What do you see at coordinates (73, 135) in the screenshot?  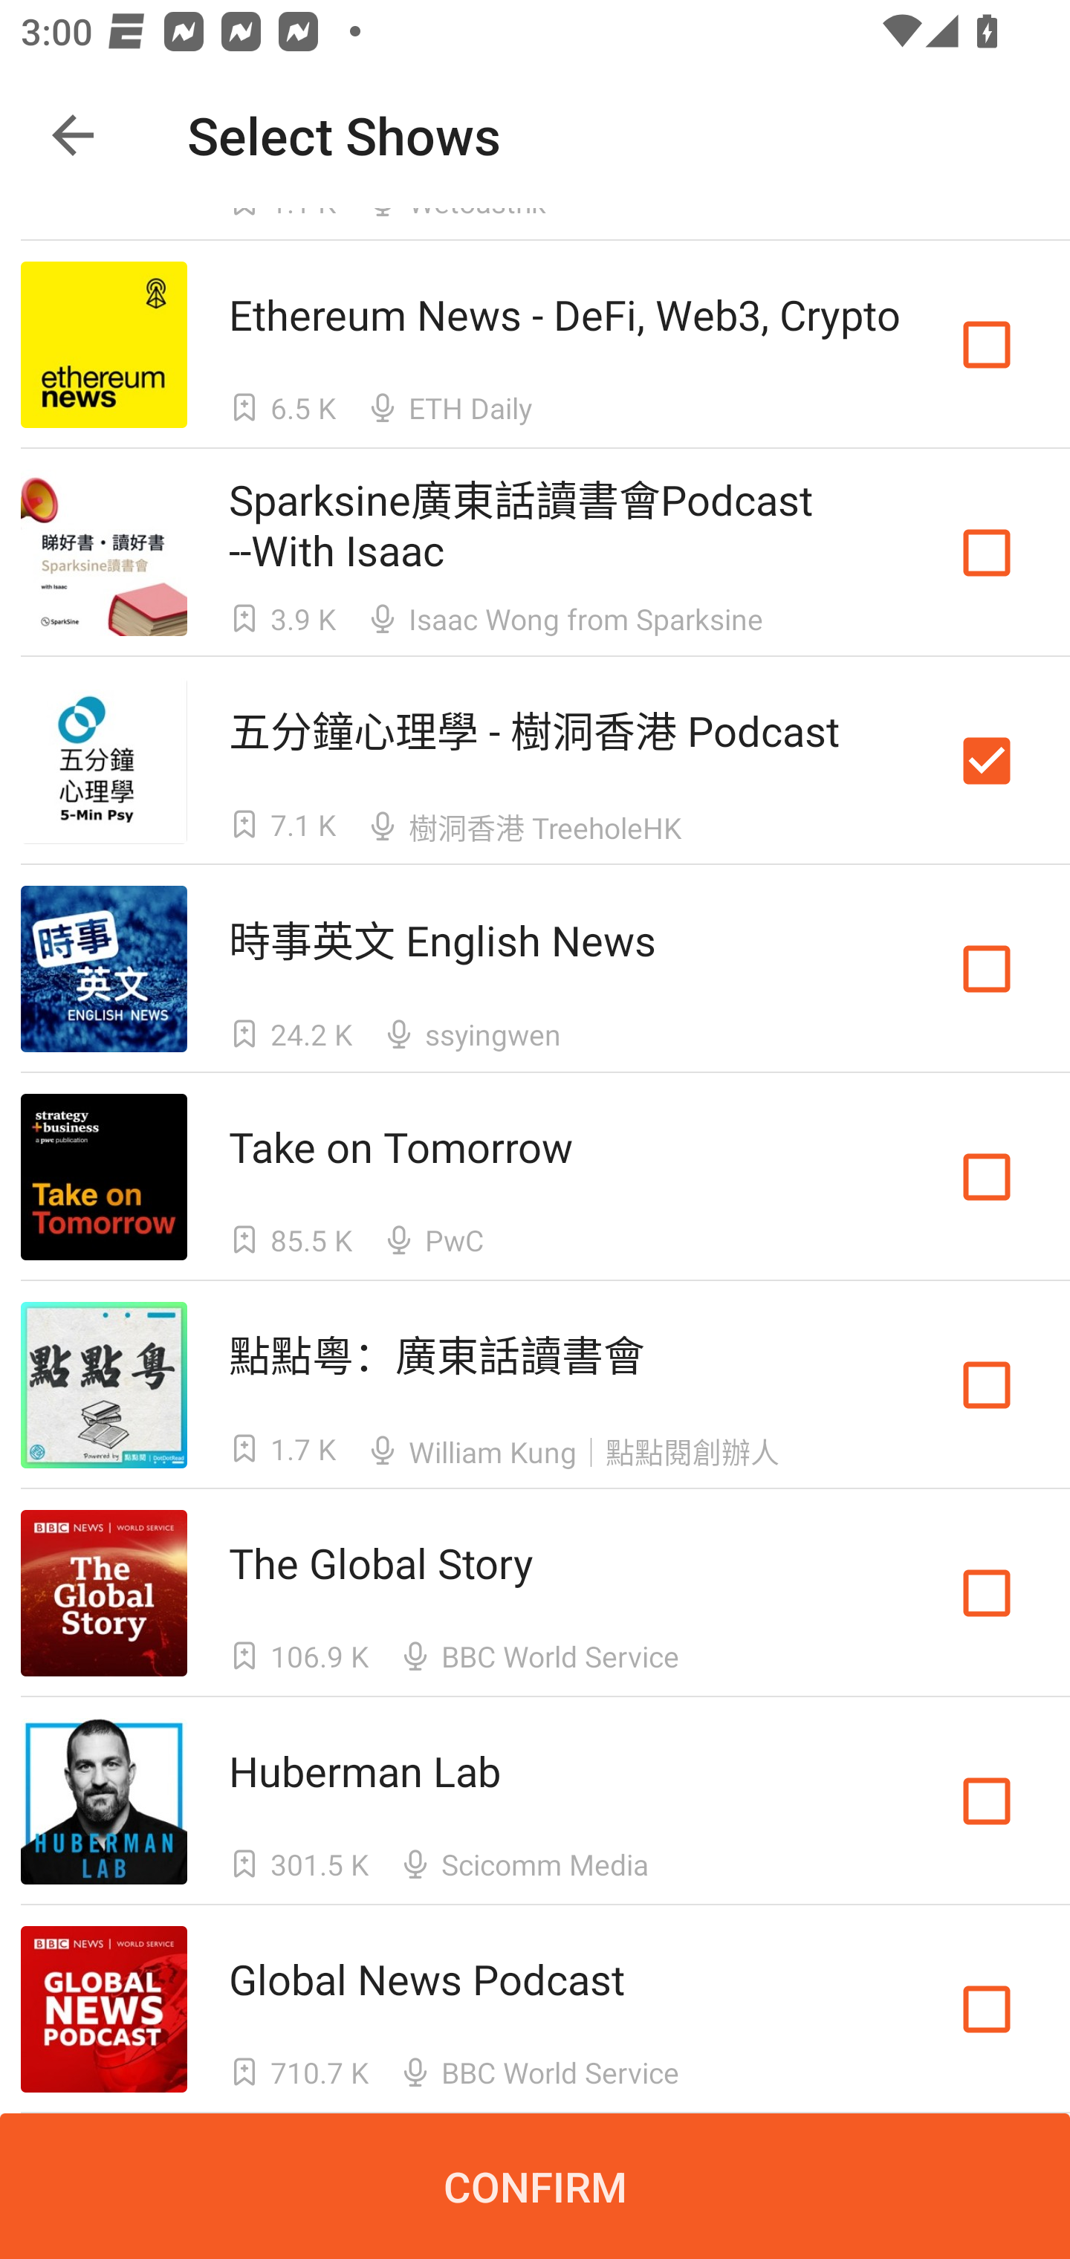 I see `Navigate up` at bounding box center [73, 135].